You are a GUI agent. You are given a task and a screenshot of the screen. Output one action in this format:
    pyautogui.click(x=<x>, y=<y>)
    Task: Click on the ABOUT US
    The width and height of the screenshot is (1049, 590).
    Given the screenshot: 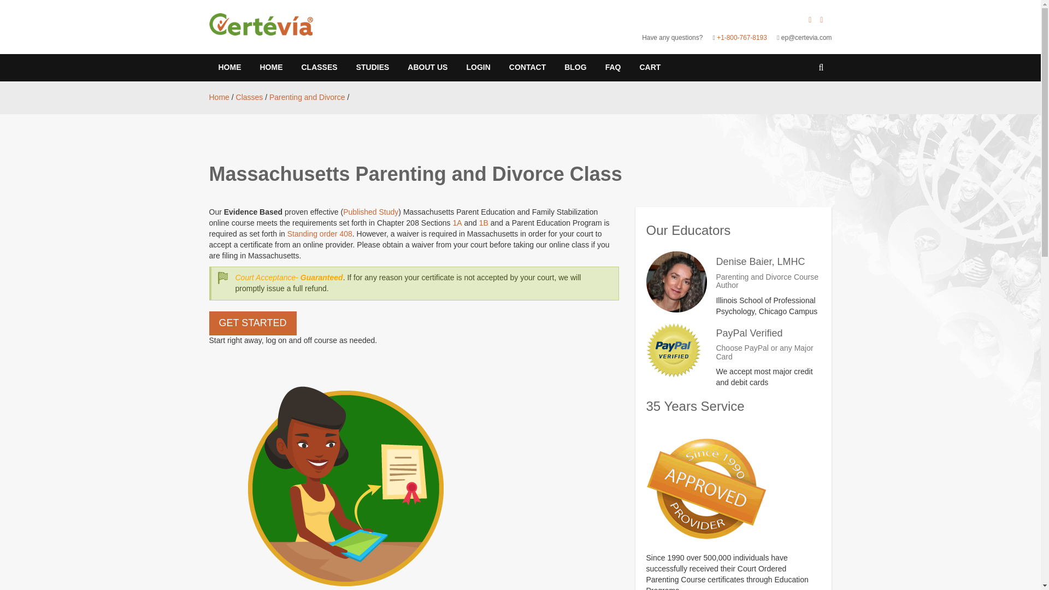 What is the action you would take?
    pyautogui.click(x=427, y=68)
    